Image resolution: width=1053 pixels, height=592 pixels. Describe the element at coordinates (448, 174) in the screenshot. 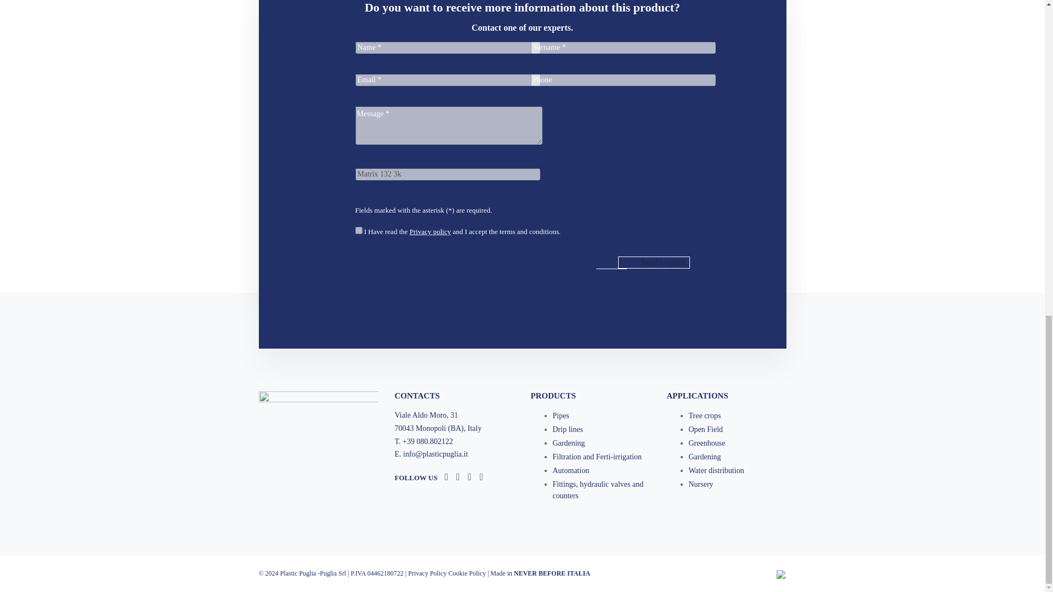

I see `Matrix 132 3k` at that location.